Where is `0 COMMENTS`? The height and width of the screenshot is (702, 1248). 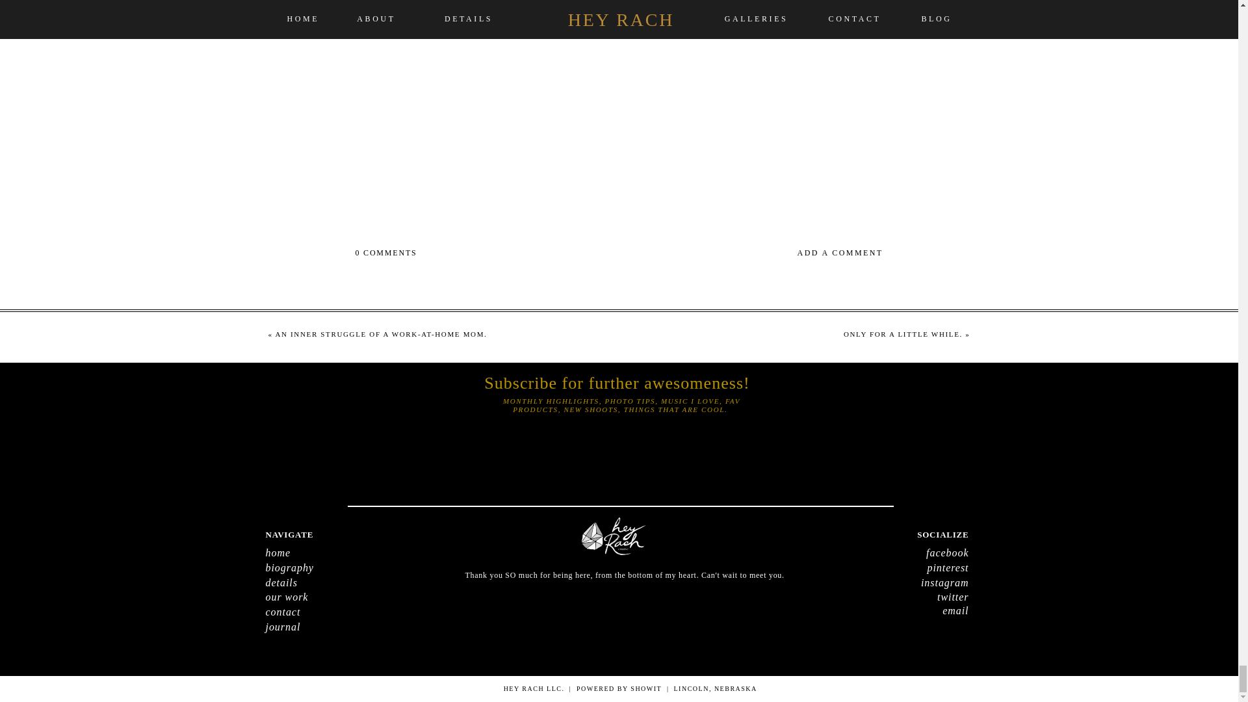
0 COMMENTS is located at coordinates (385, 253).